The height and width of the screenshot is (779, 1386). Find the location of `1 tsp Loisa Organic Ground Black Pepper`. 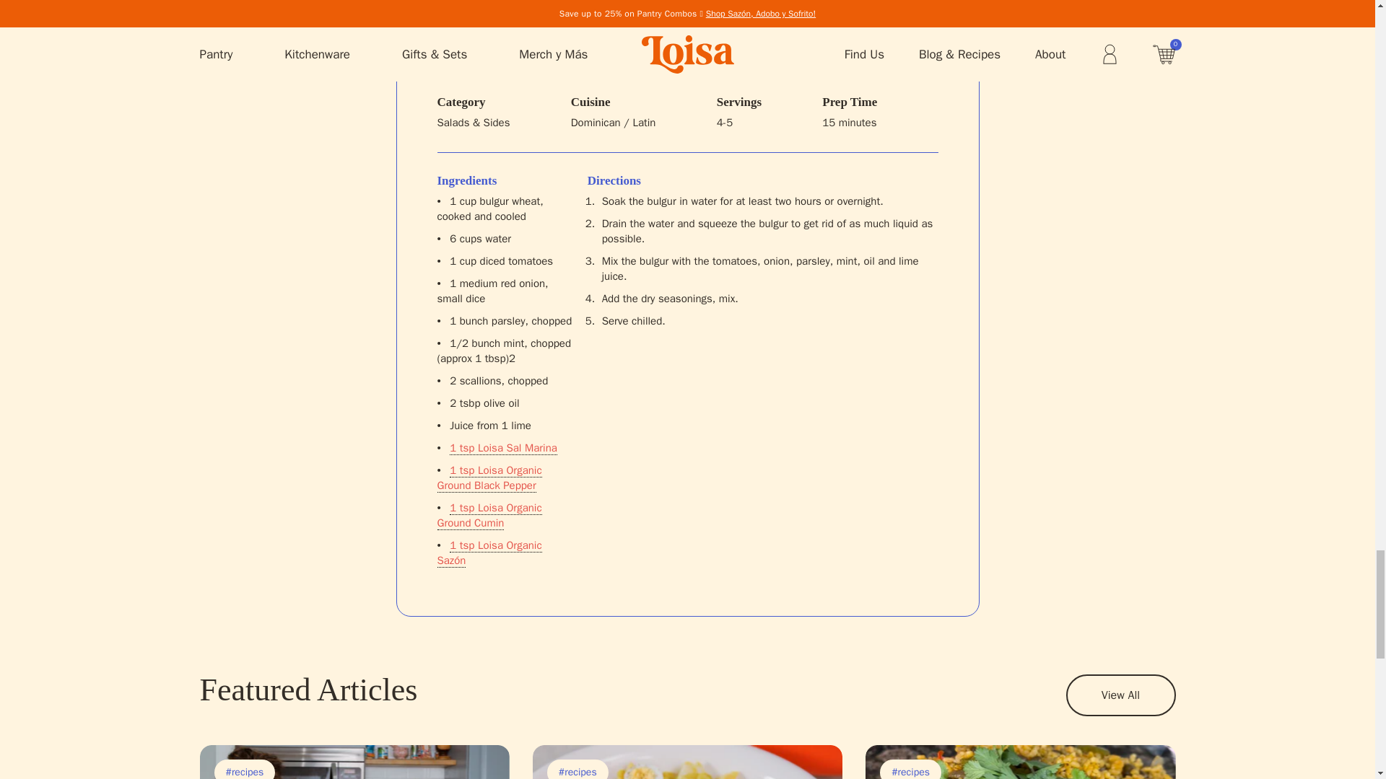

1 tsp Loisa Organic Ground Black Pepper is located at coordinates (489, 477).